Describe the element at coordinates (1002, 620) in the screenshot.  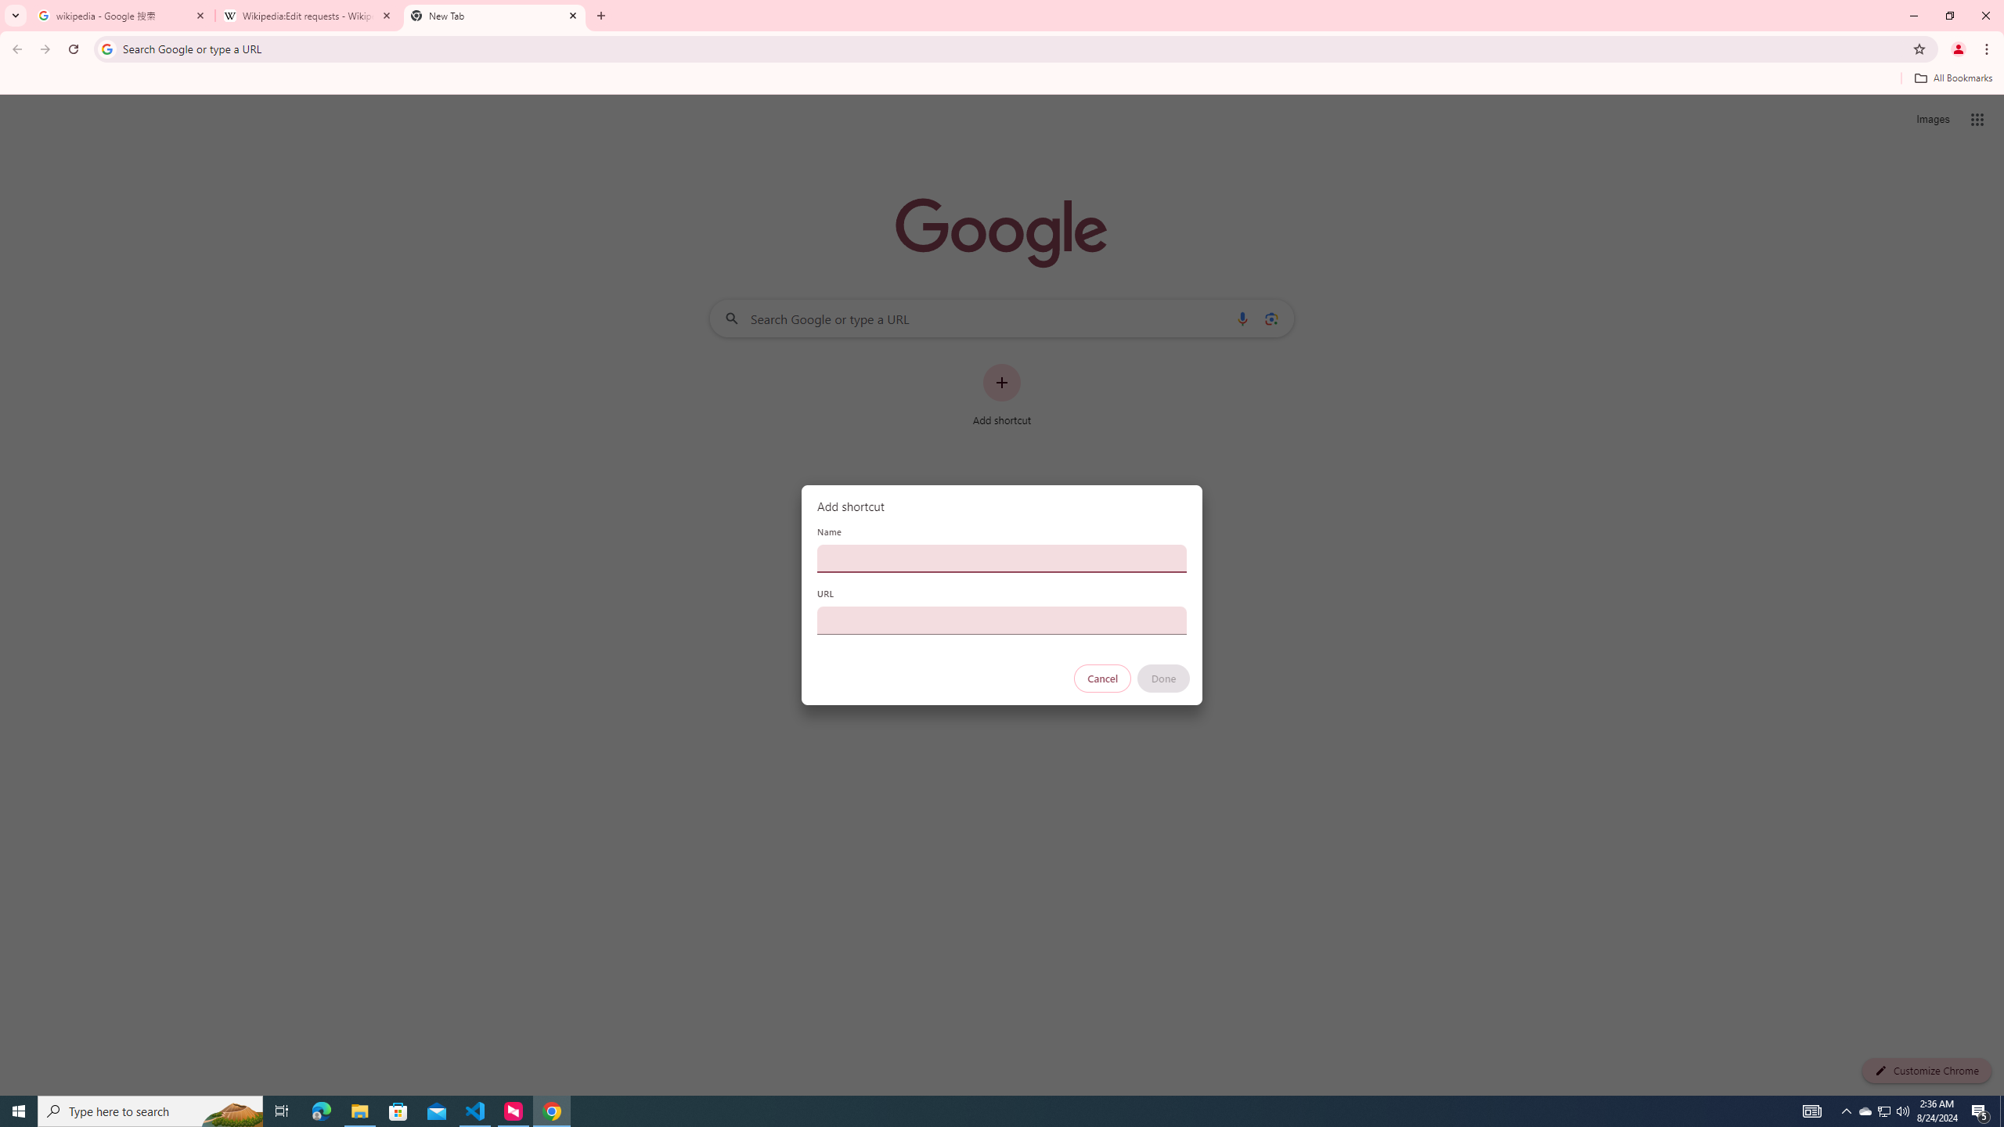
I see `URL` at that location.